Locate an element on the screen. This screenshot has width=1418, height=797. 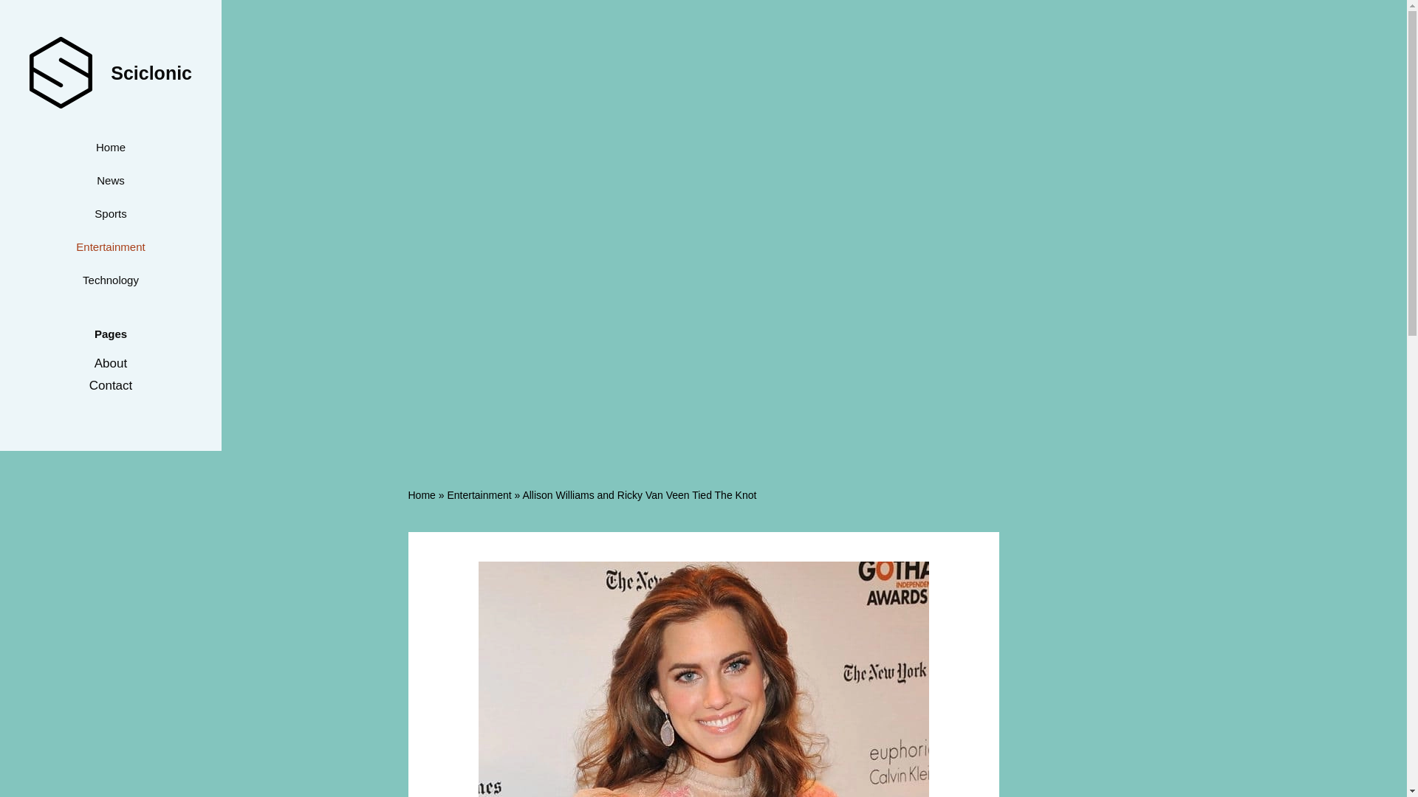
Entertainment is located at coordinates (109, 246).